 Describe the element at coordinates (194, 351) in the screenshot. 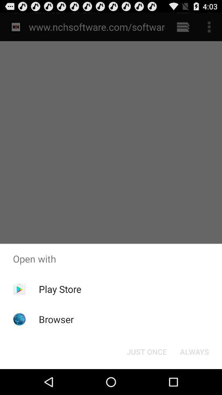

I see `tap button next to just once button` at that location.